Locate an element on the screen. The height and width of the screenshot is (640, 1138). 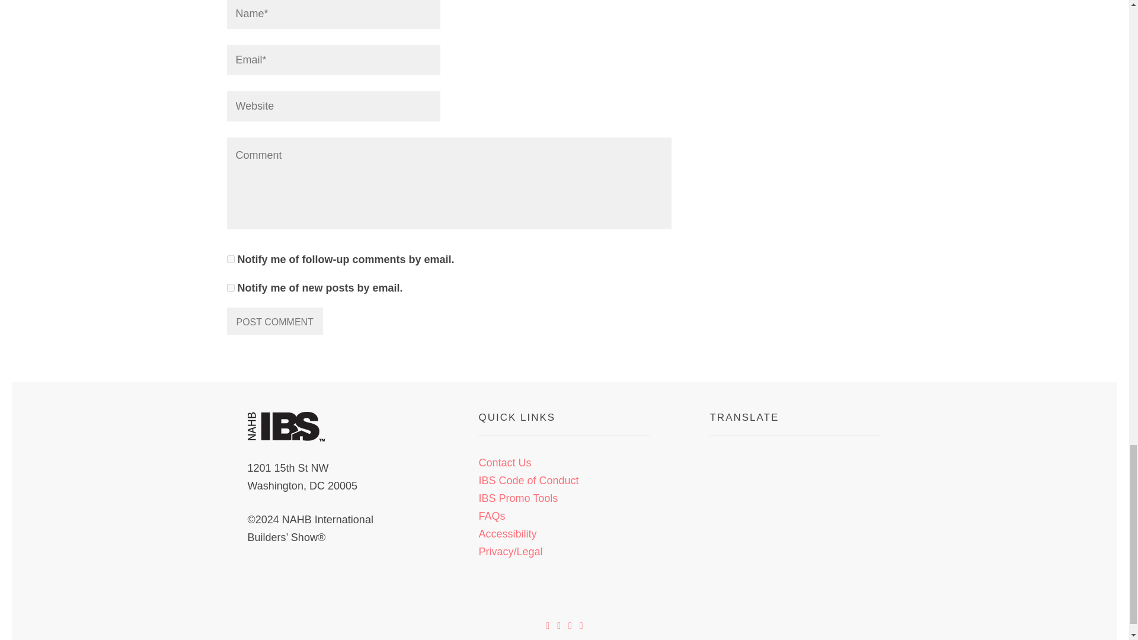
Accessibility is located at coordinates (507, 534).